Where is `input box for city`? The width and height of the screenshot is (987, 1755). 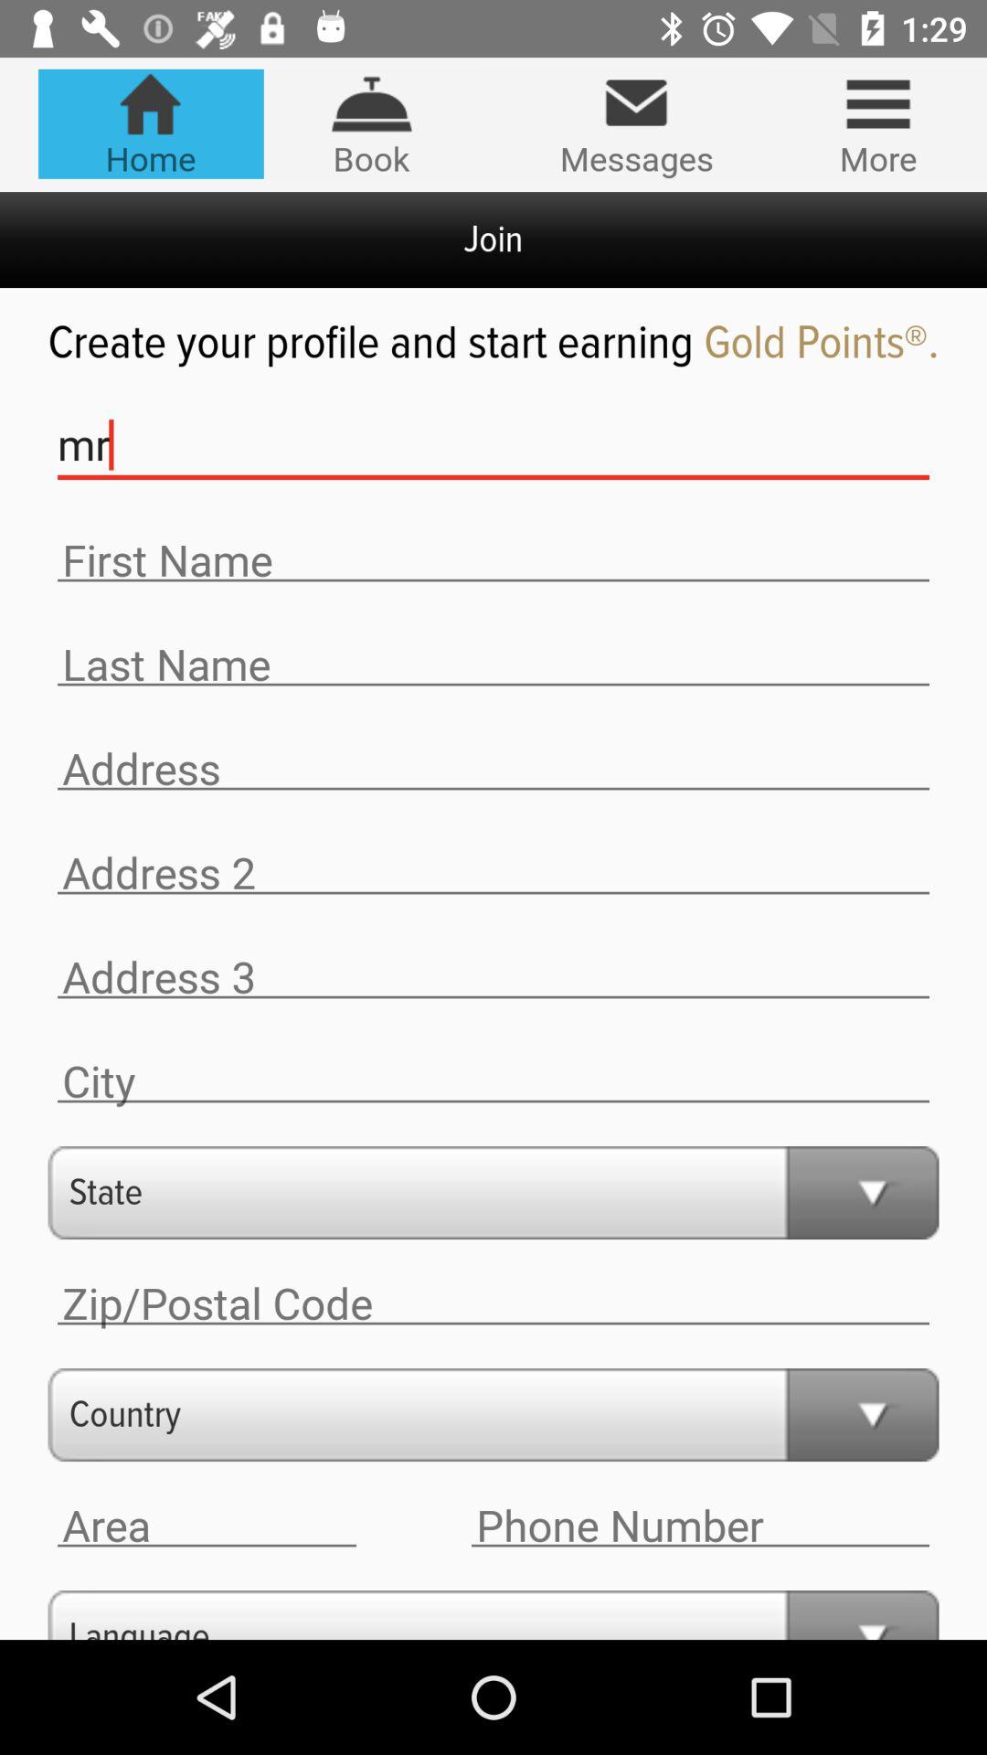 input box for city is located at coordinates (493, 1082).